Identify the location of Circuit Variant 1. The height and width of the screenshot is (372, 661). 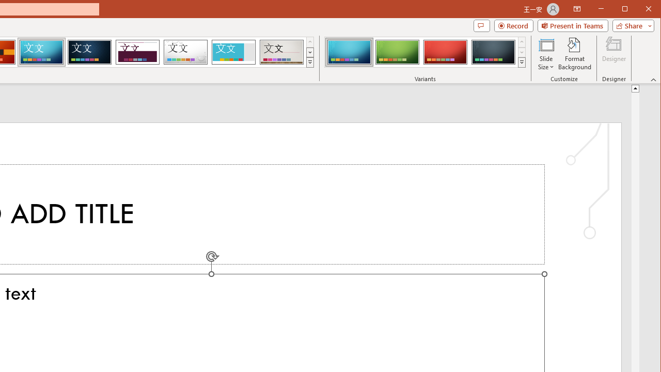
(349, 52).